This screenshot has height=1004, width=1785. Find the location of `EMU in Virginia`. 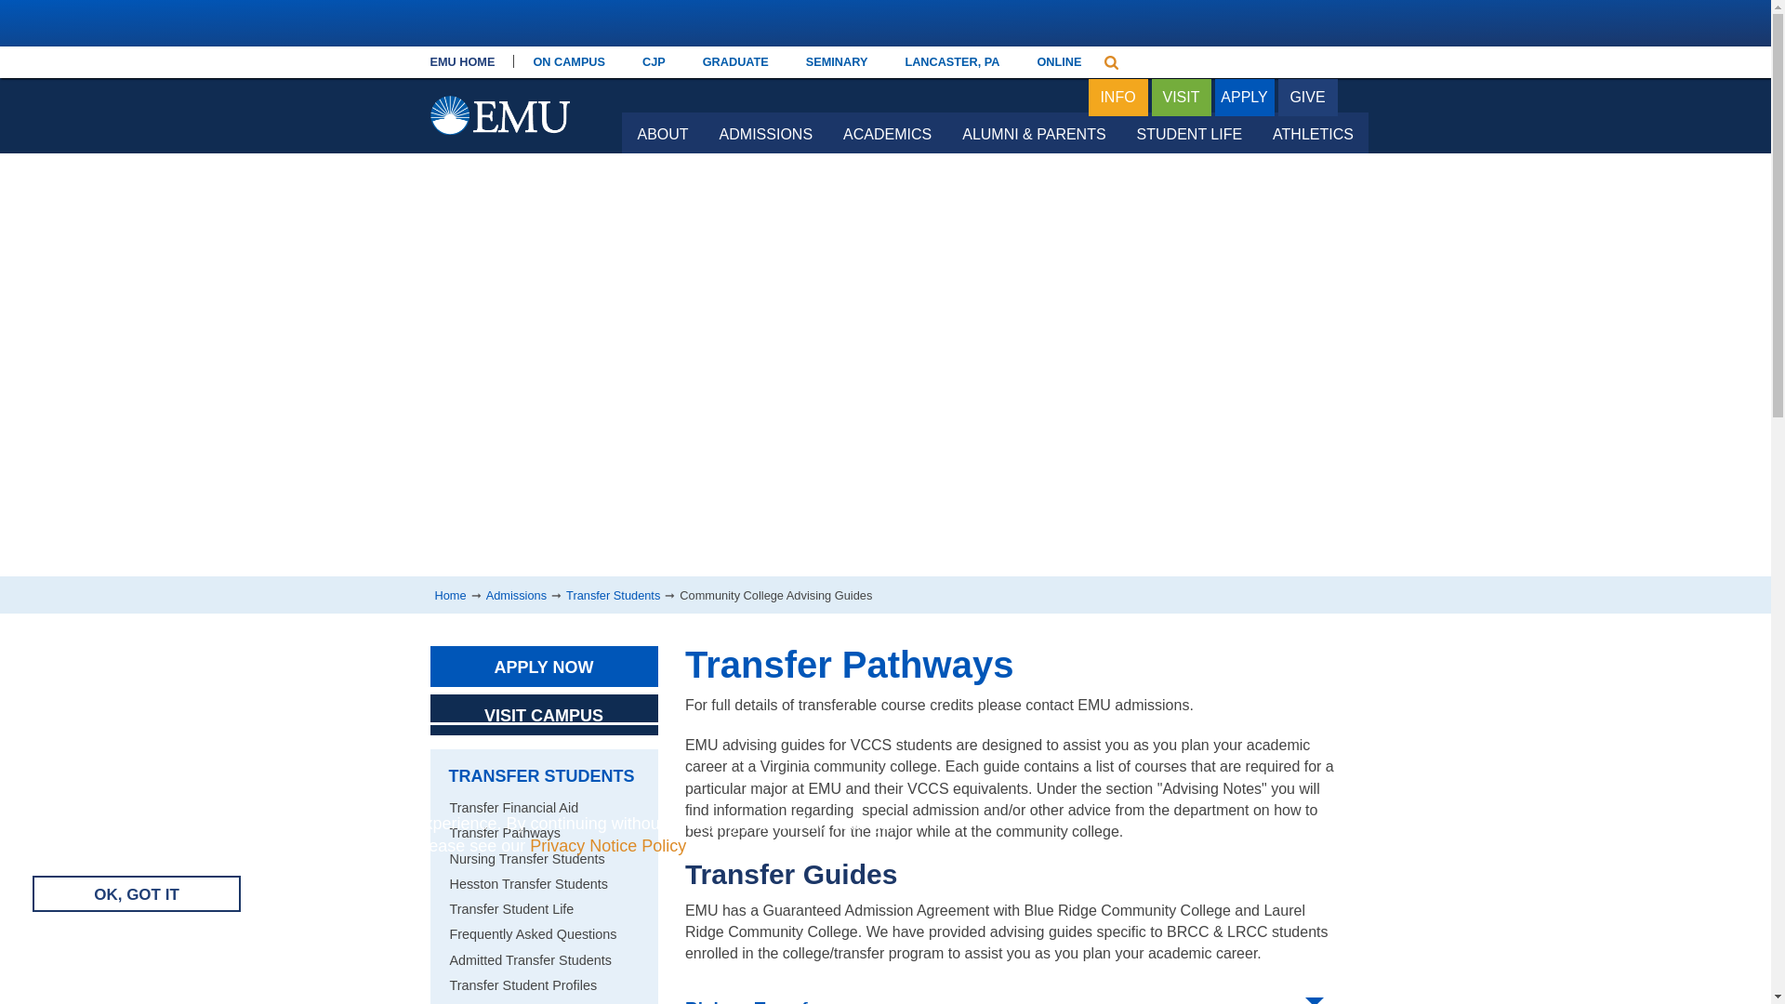

EMU in Virginia is located at coordinates (499, 65).